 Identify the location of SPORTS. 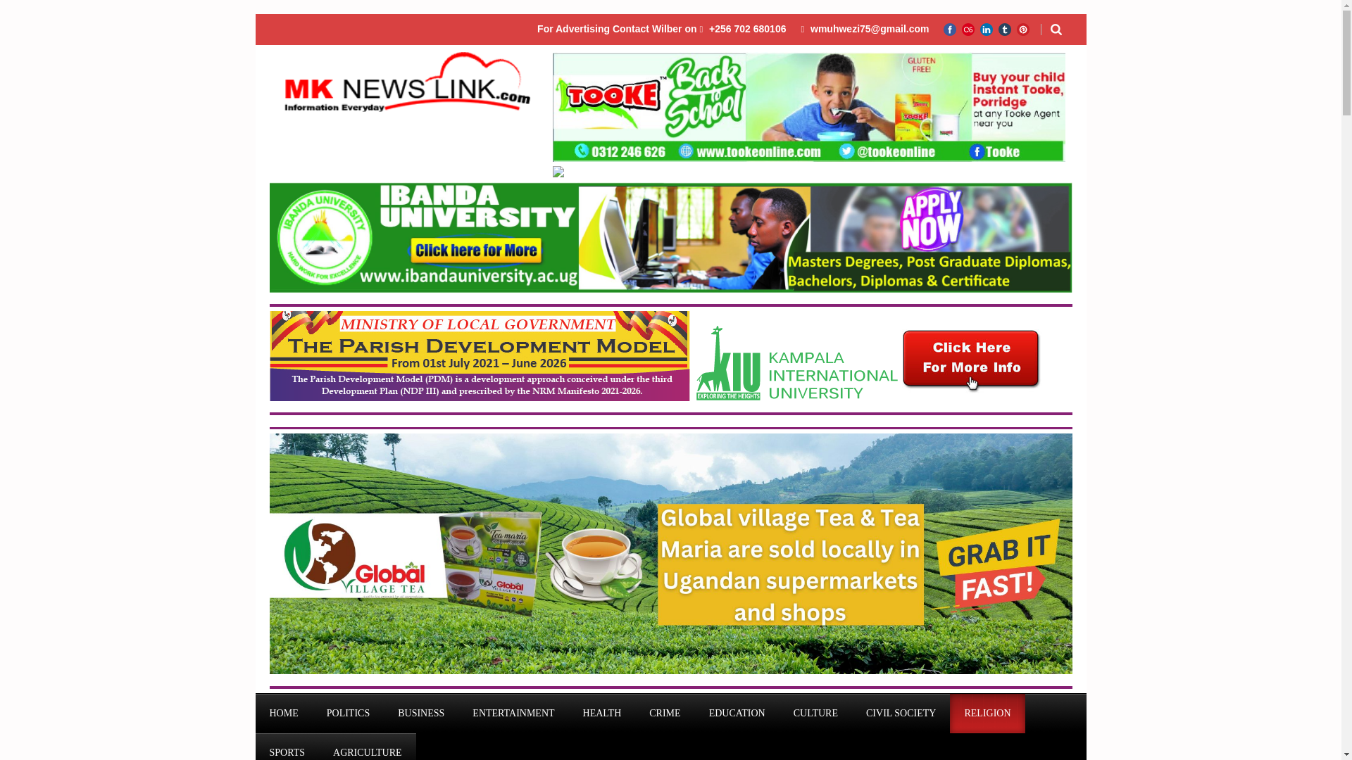
(287, 747).